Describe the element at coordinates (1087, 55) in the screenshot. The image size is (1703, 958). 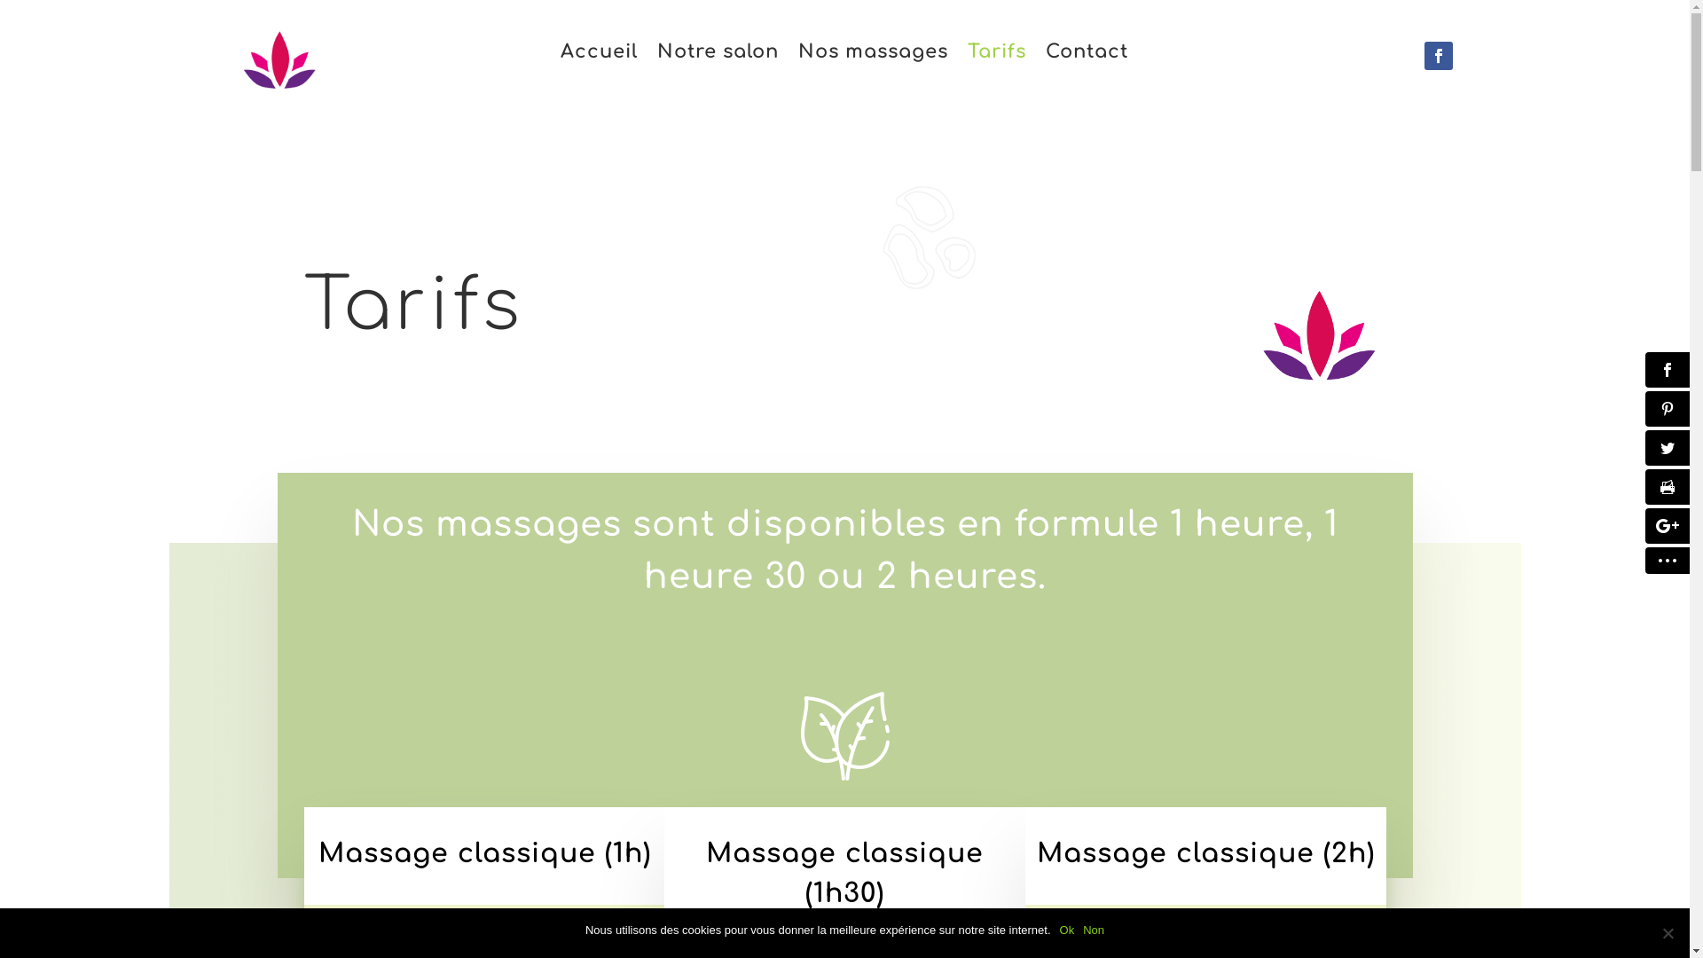
I see `Contact` at that location.